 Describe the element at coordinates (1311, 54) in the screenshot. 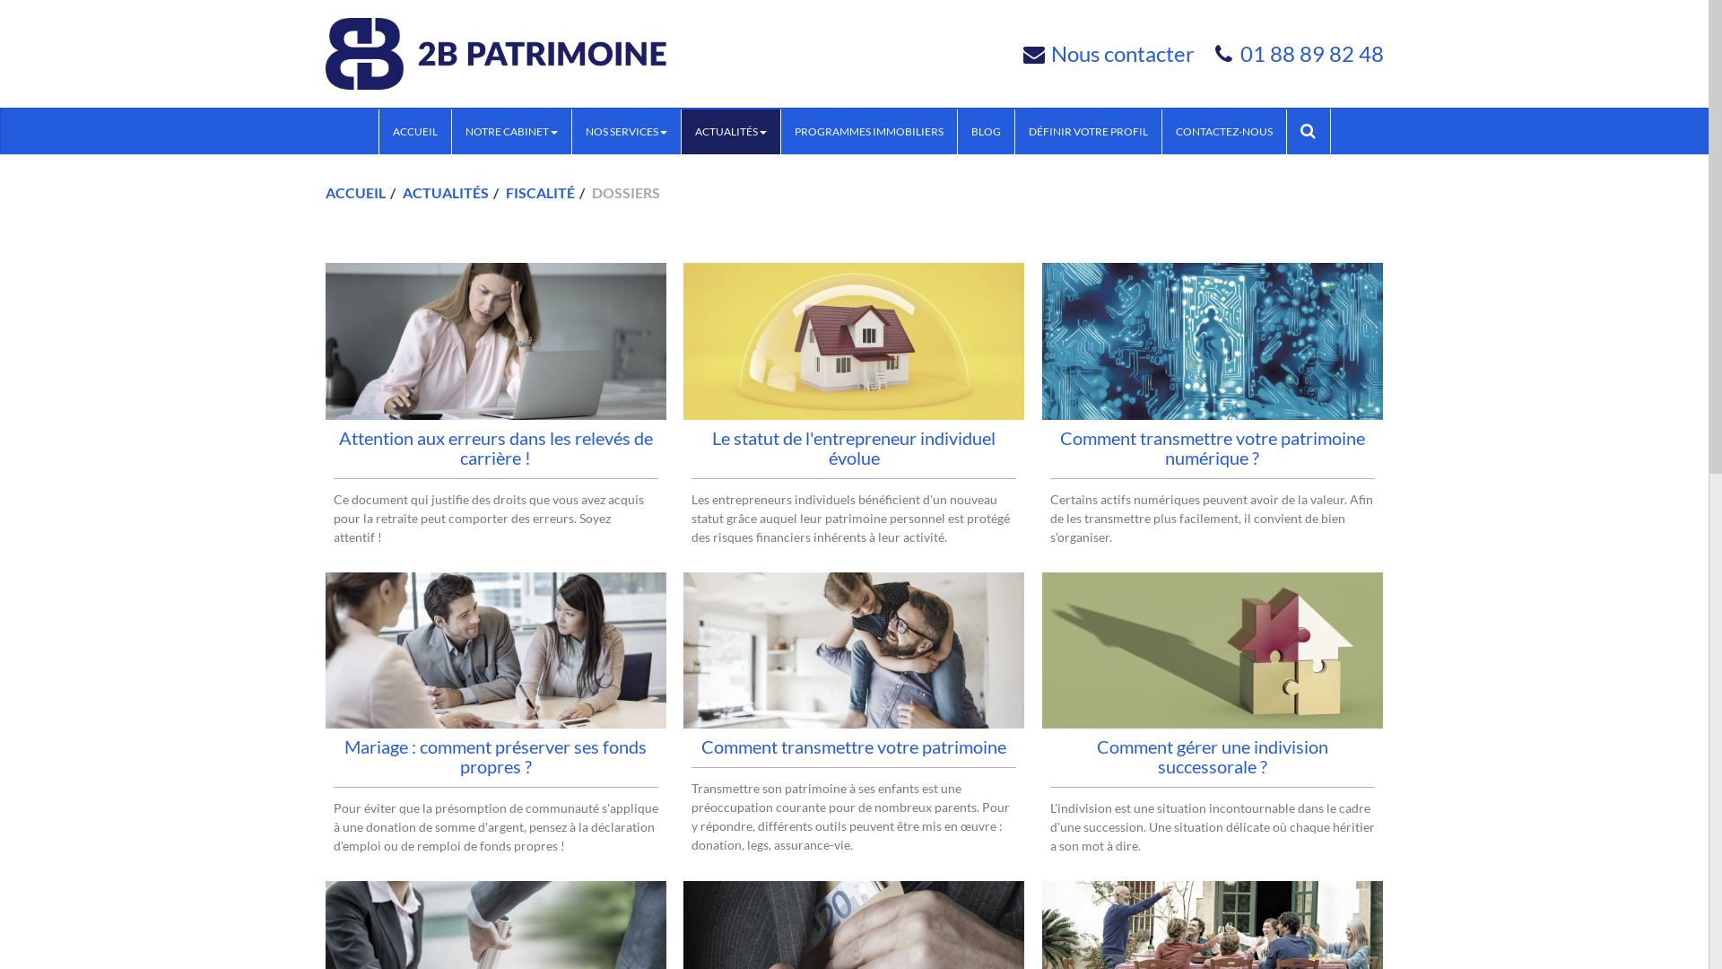

I see `01 88 89 82 48` at that location.